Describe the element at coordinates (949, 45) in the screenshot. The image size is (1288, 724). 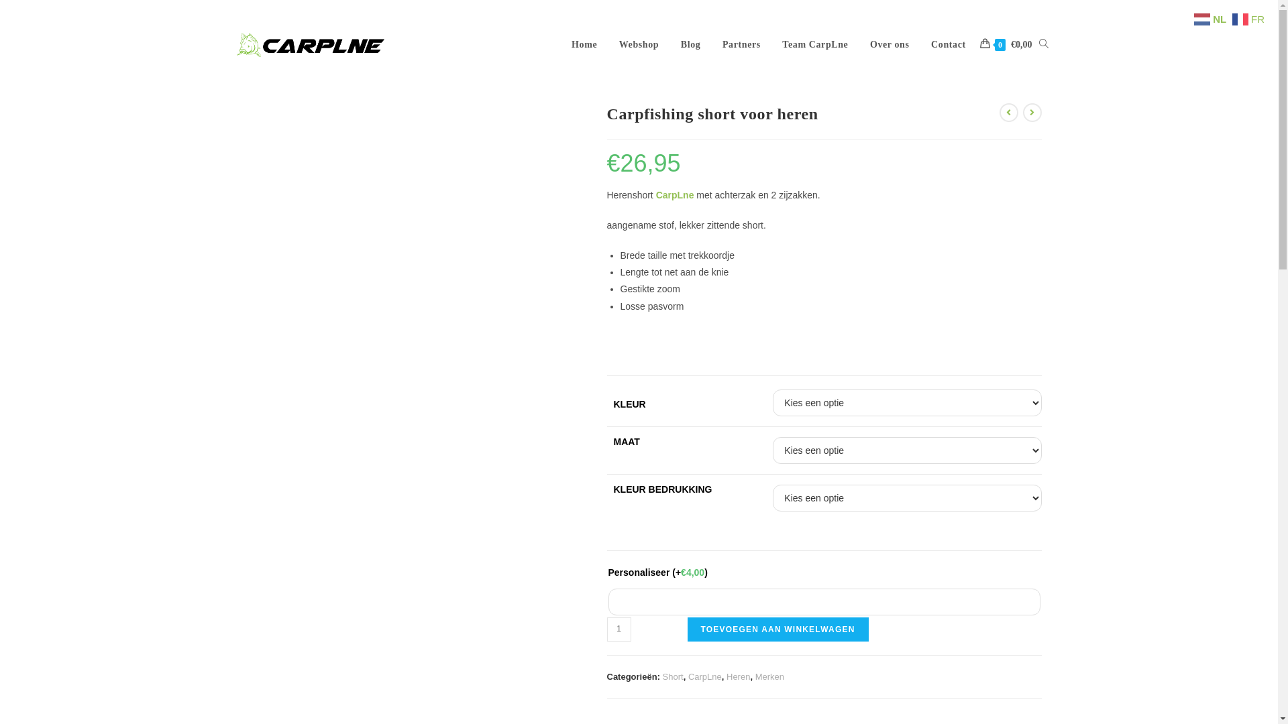
I see `Contact` at that location.